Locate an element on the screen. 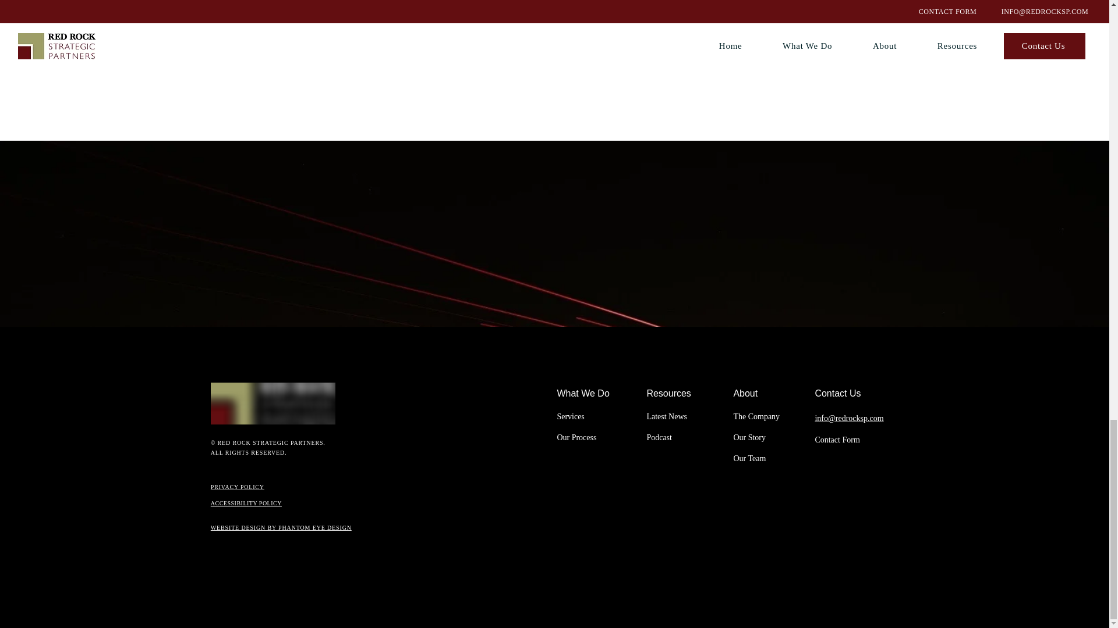  Contact Form is located at coordinates (837, 440).